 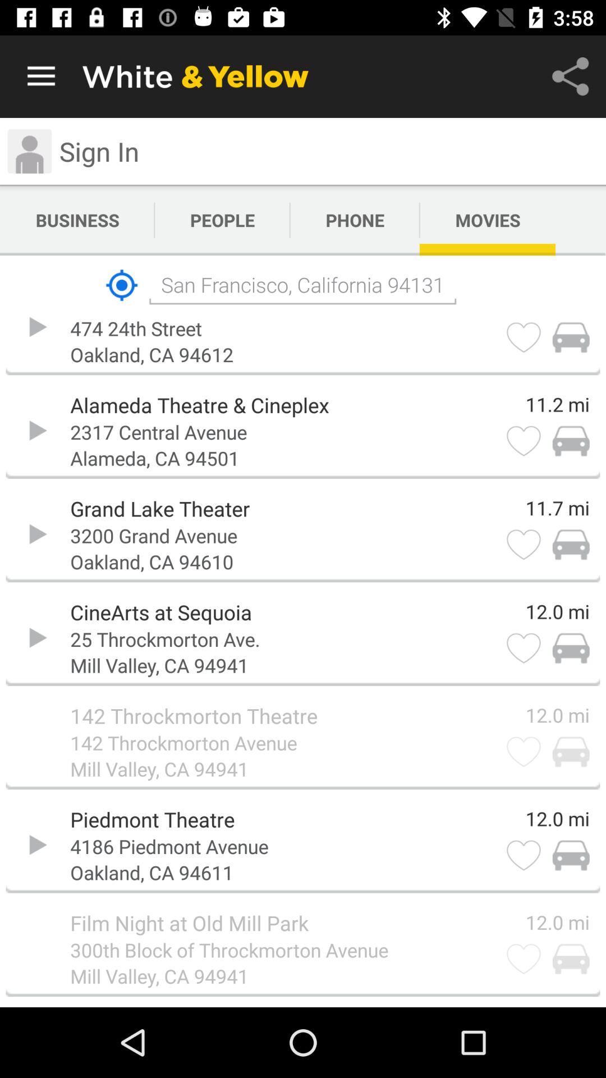 I want to click on turn off the icon next to business item, so click(x=222, y=220).